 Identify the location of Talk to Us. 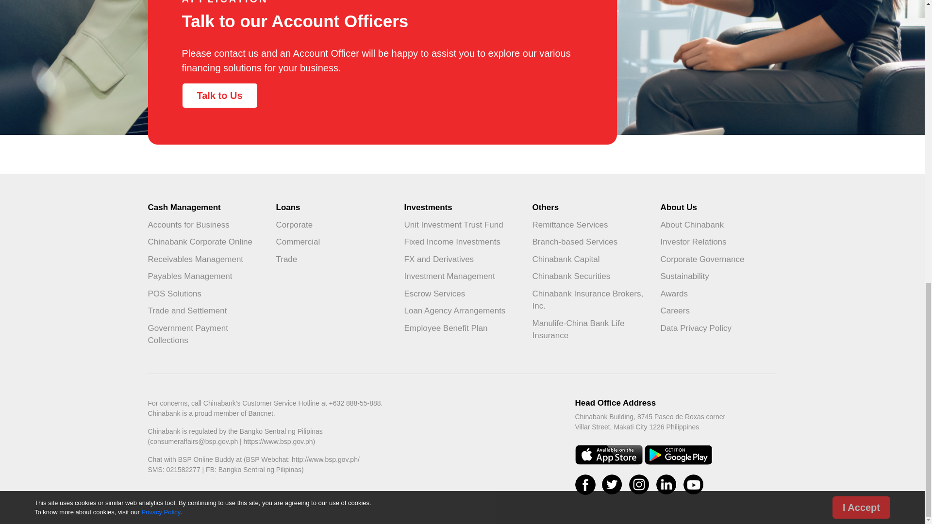
(219, 95).